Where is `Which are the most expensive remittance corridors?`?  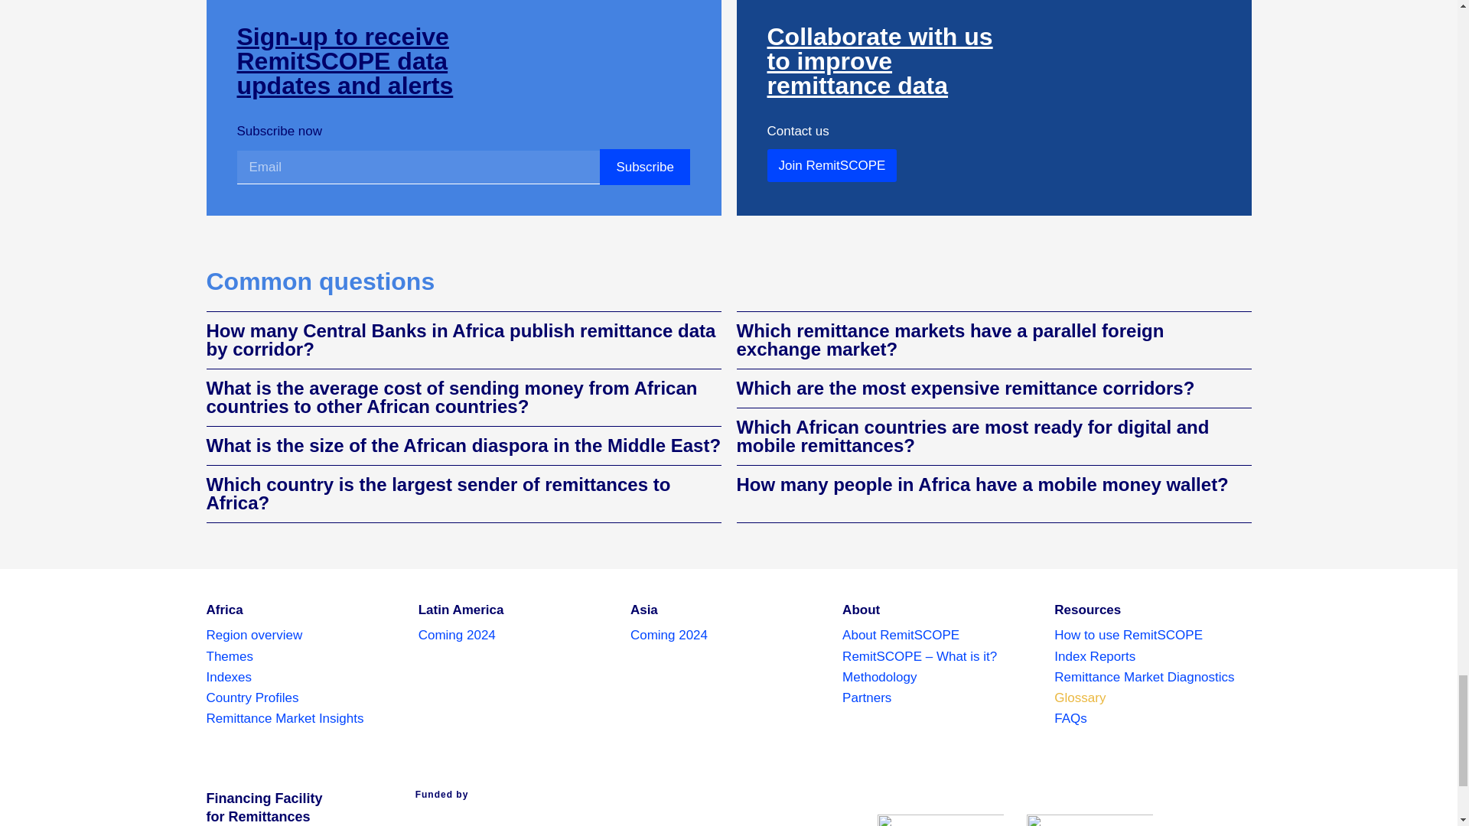 Which are the most expensive remittance corridors? is located at coordinates (964, 387).